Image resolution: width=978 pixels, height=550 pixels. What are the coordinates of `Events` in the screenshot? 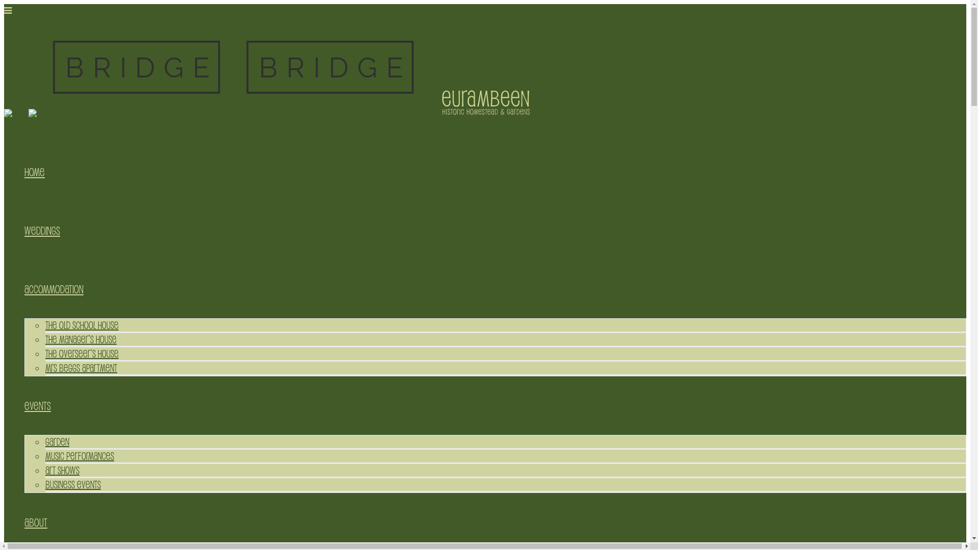 It's located at (38, 405).